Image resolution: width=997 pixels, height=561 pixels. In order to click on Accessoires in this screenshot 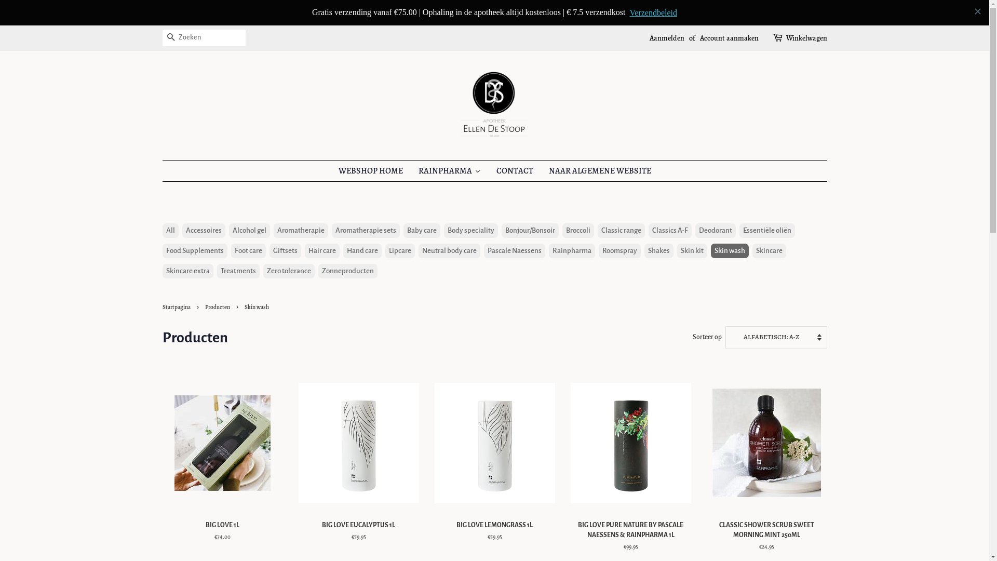, I will do `click(204, 206)`.